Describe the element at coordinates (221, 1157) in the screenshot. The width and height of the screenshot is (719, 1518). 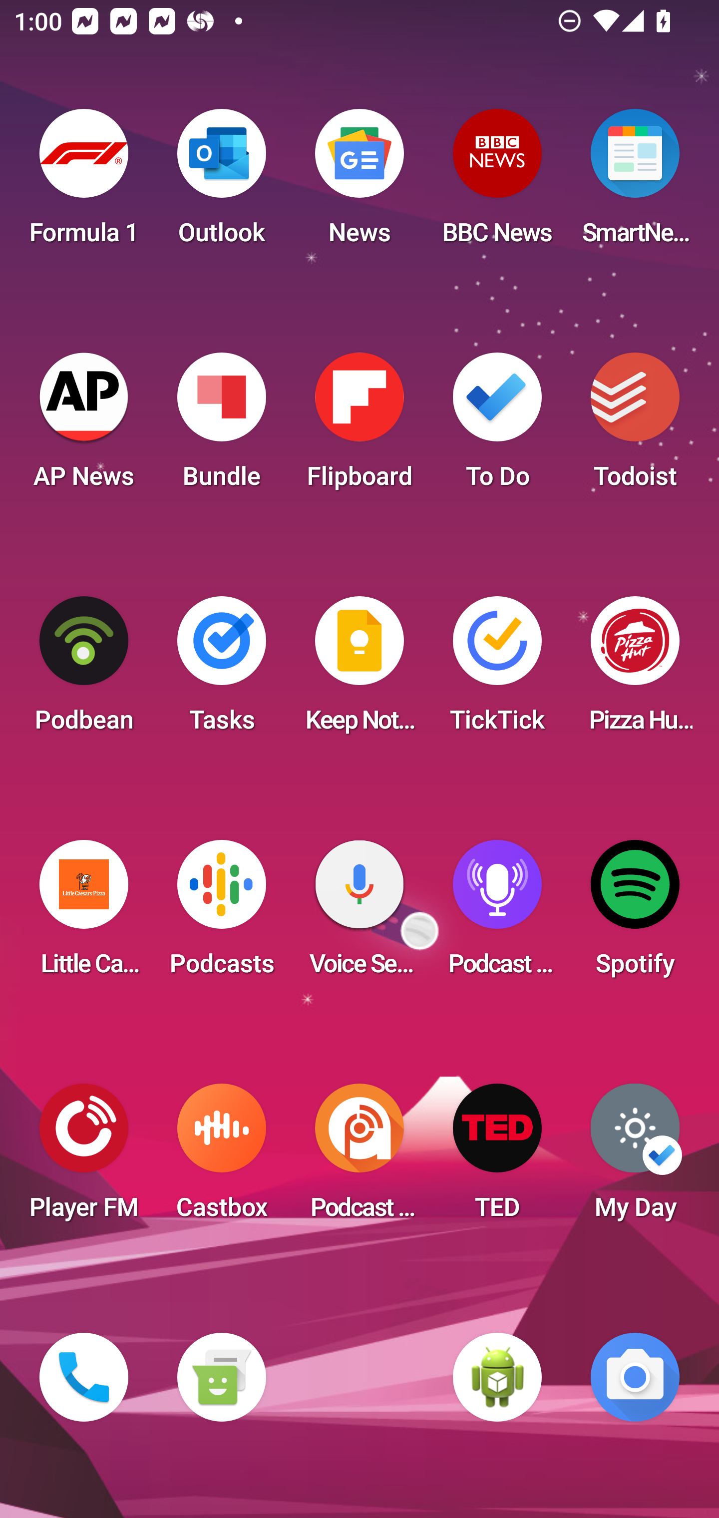
I see `Castbox` at that location.